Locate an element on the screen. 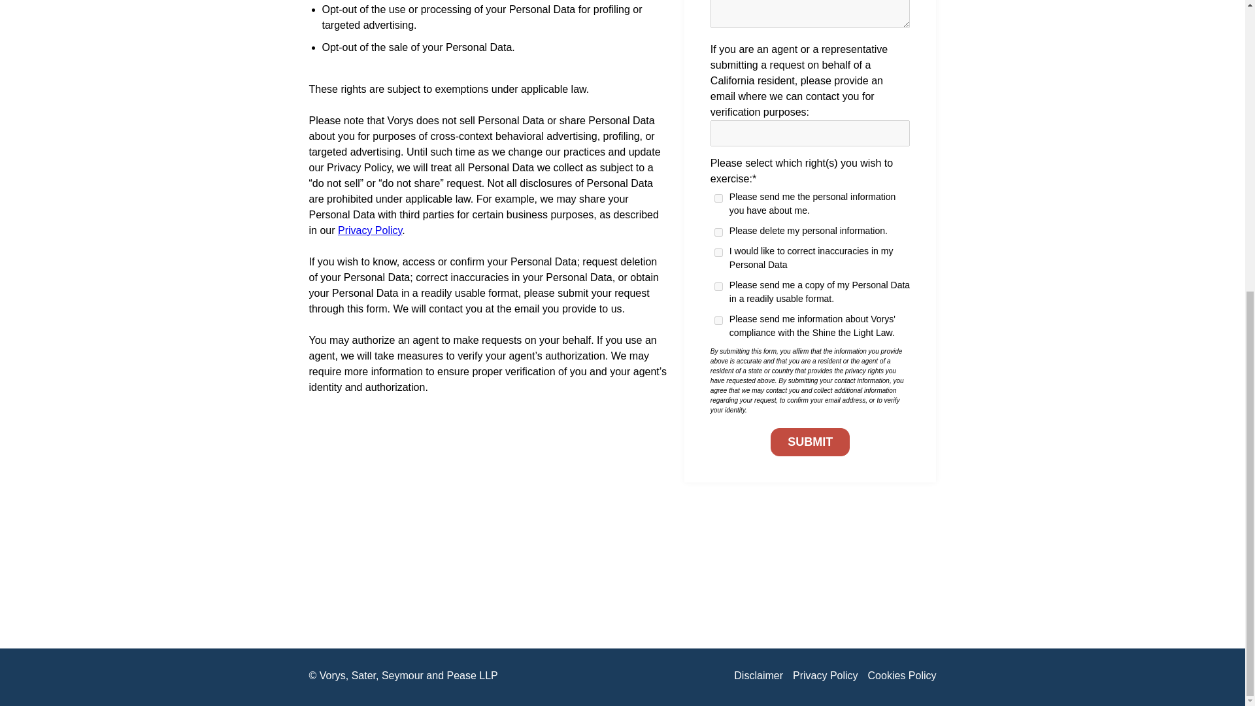 Image resolution: width=1255 pixels, height=706 pixels. Submit is located at coordinates (809, 442).